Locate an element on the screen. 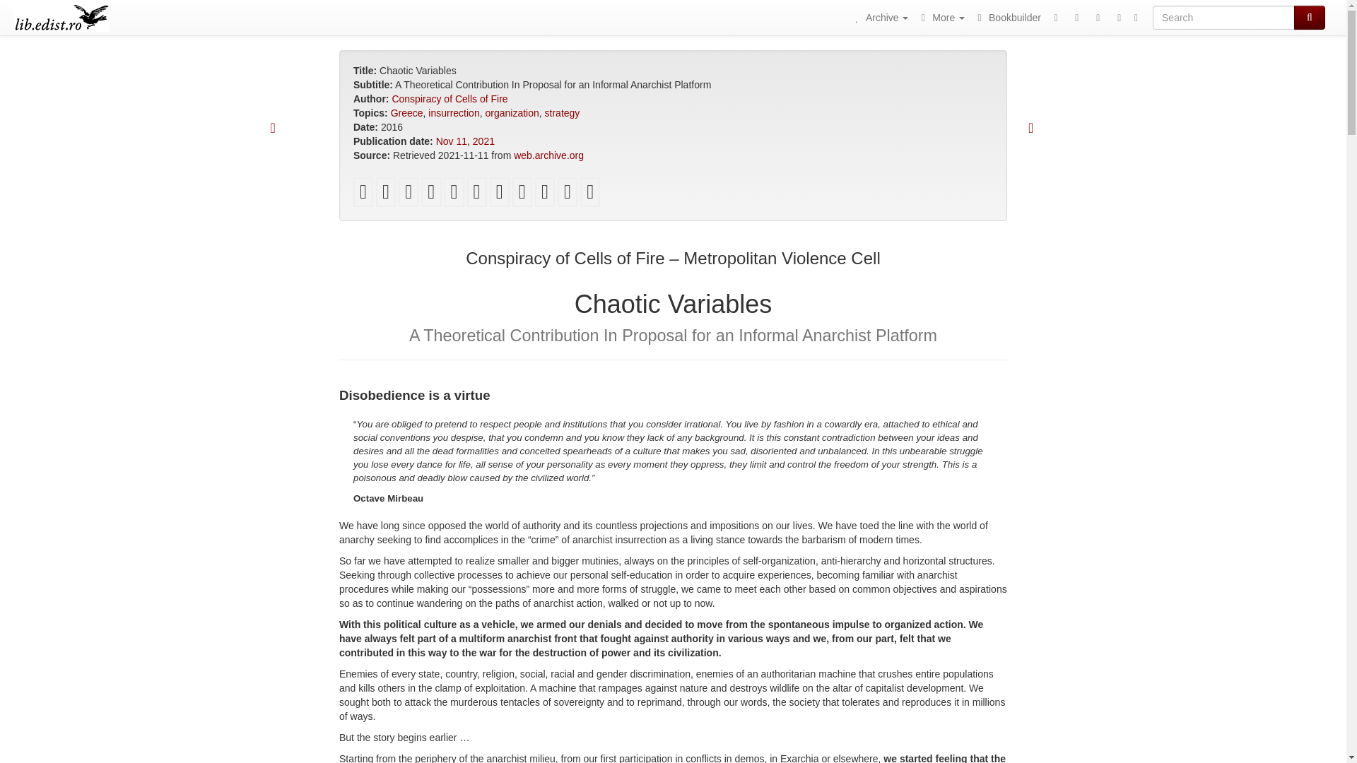 The height and width of the screenshot is (763, 1357). Search is located at coordinates (1310, 17).